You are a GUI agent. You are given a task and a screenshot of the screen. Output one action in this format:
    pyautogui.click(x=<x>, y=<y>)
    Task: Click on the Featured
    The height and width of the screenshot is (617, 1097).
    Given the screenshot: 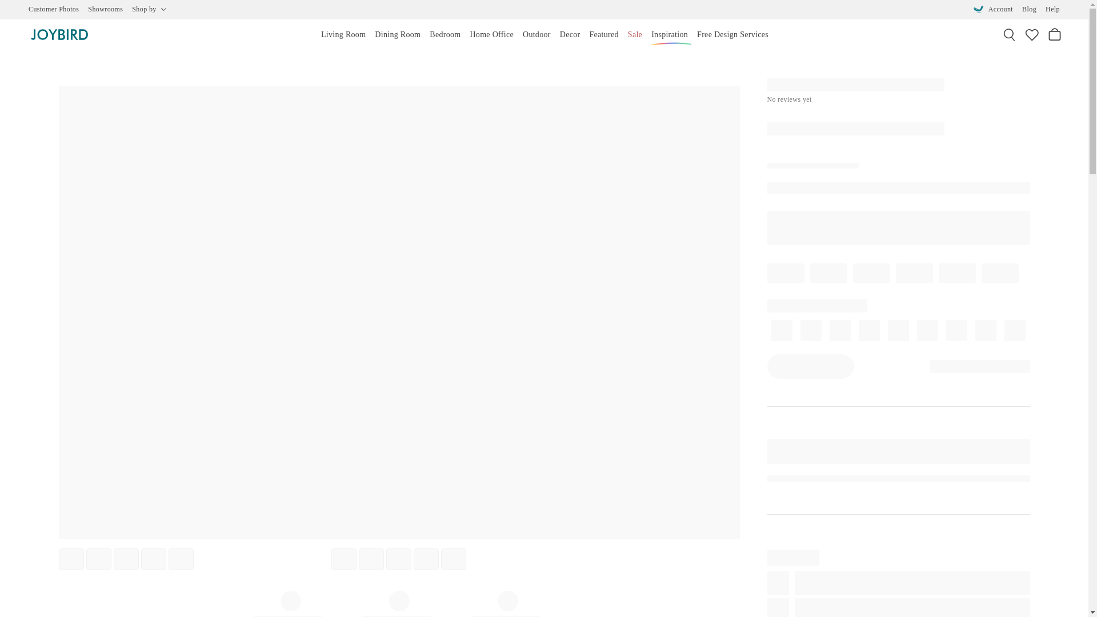 What is the action you would take?
    pyautogui.click(x=603, y=34)
    